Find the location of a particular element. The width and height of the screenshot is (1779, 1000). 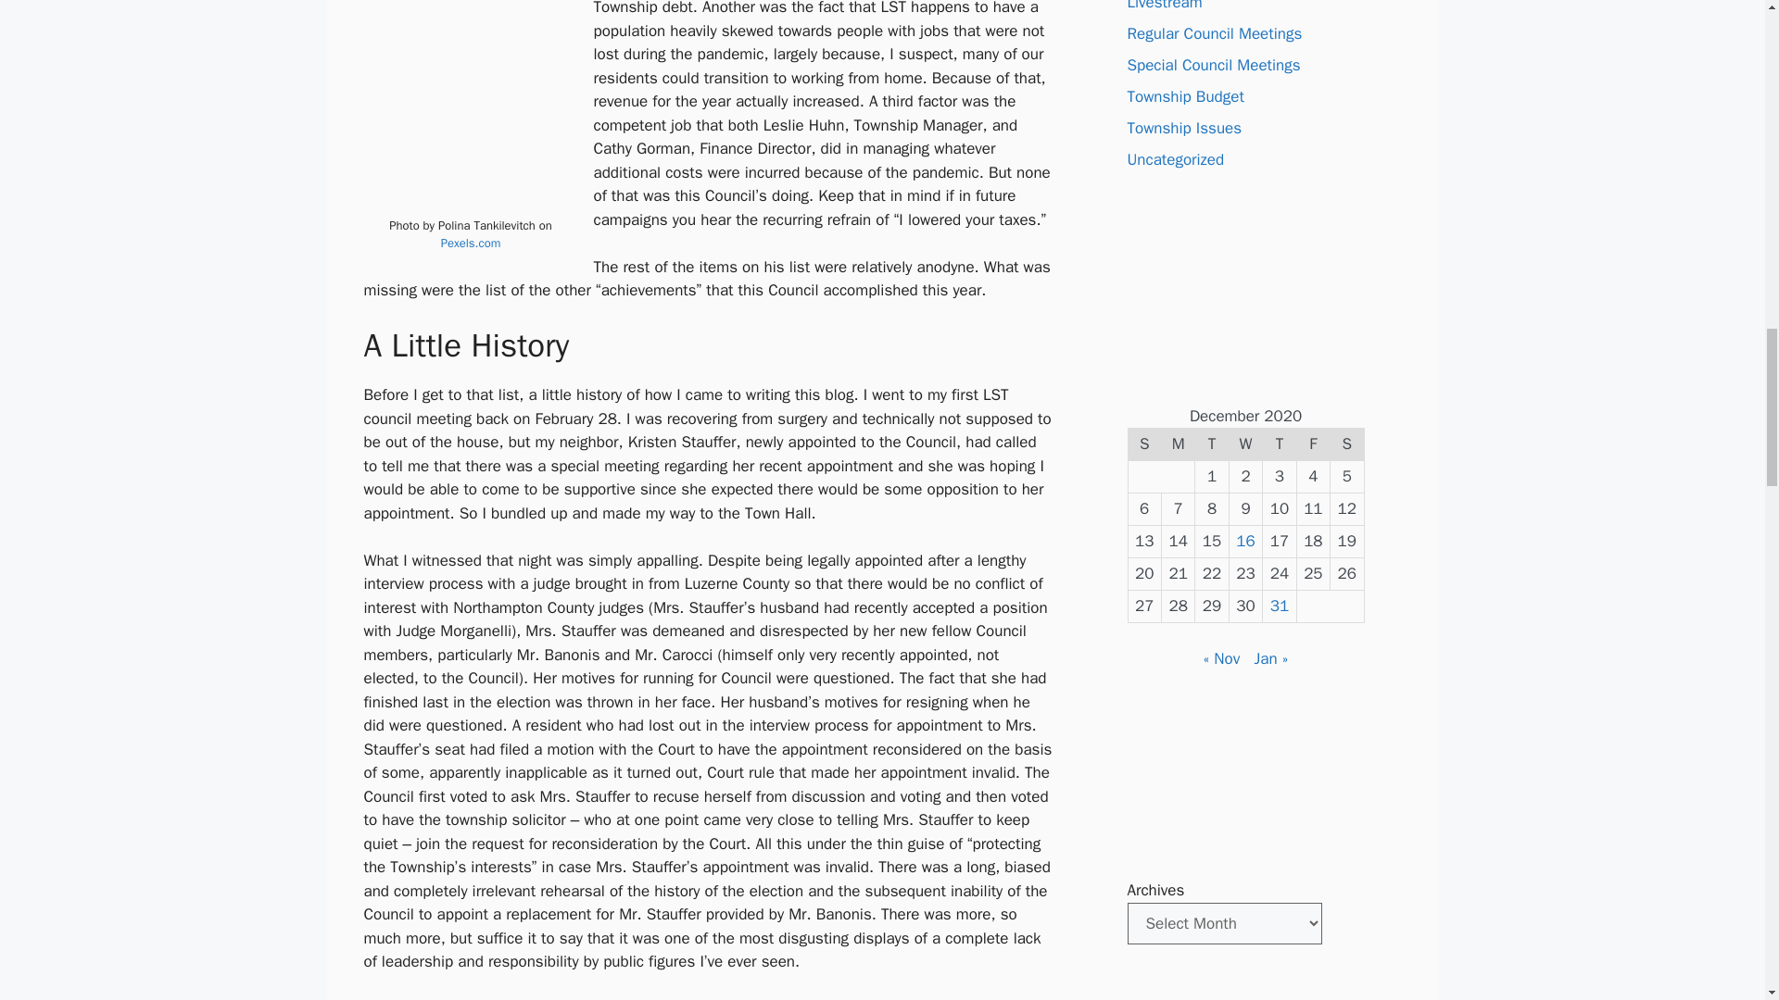

Sunday is located at coordinates (1144, 444).